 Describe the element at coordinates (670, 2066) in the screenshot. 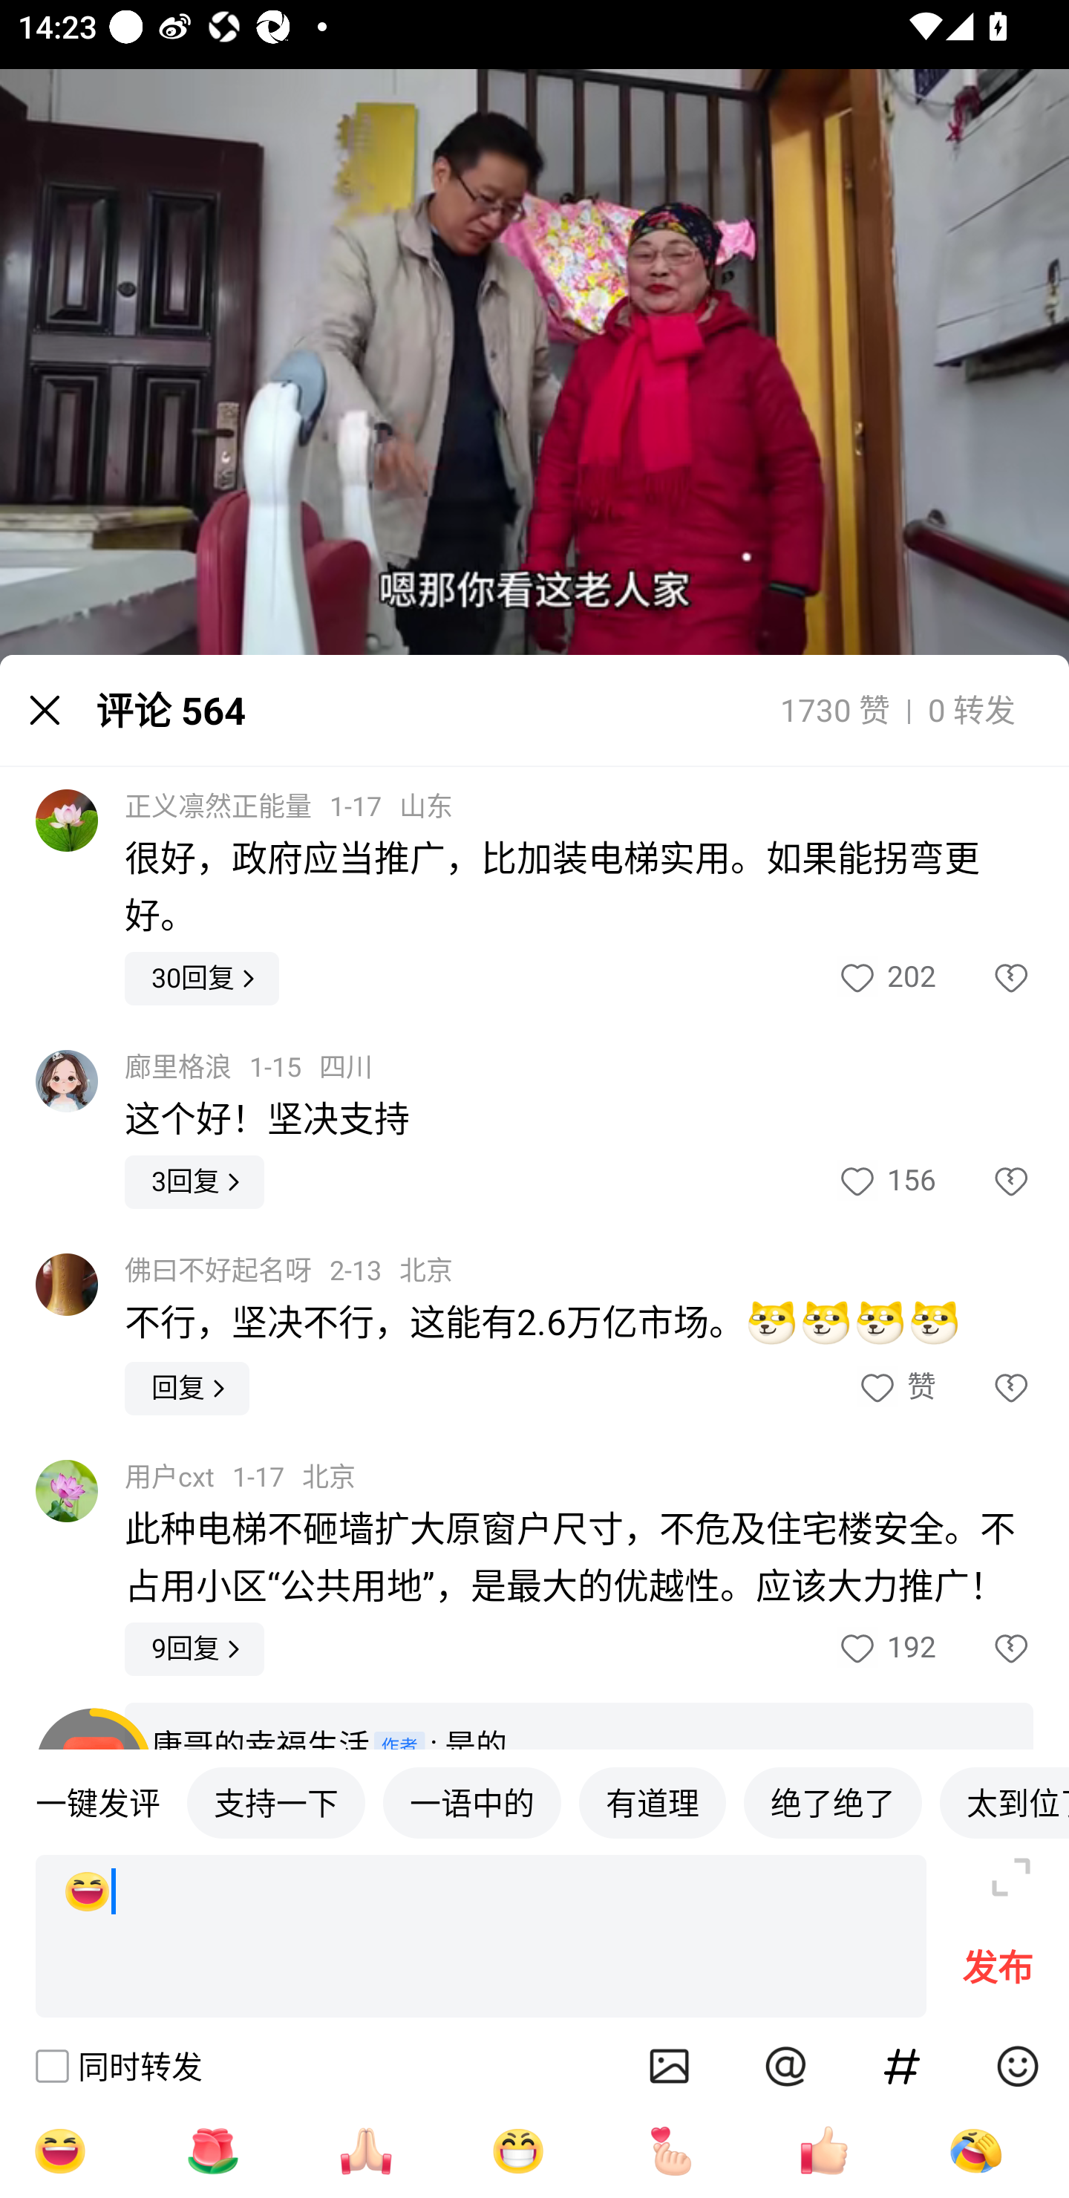

I see `相册` at that location.